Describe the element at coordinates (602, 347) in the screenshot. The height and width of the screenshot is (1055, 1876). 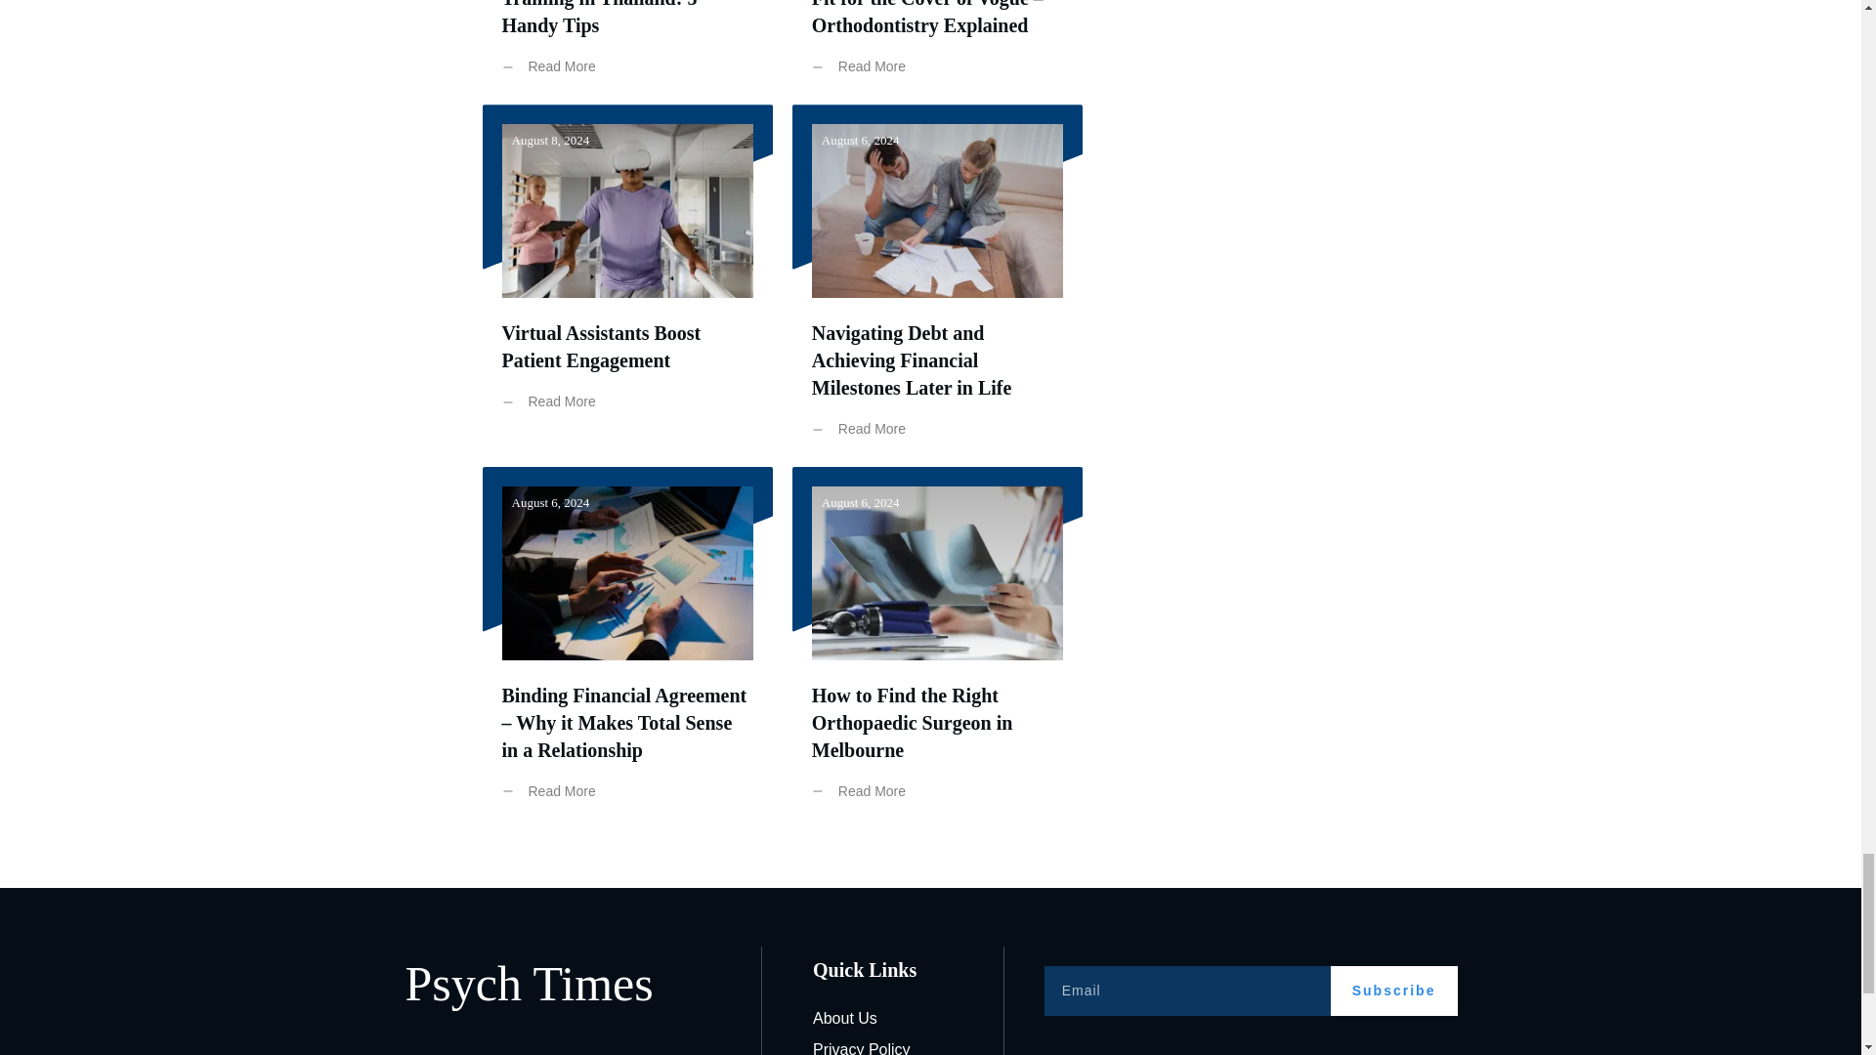
I see `Virtual Assistants Boost Patient Engagement` at that location.